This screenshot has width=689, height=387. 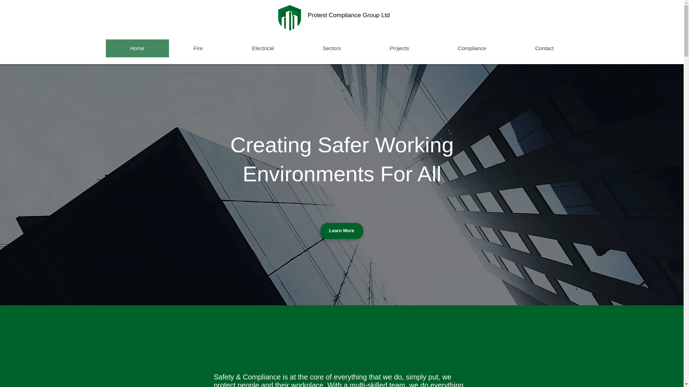 I want to click on Learn More, so click(x=342, y=231).